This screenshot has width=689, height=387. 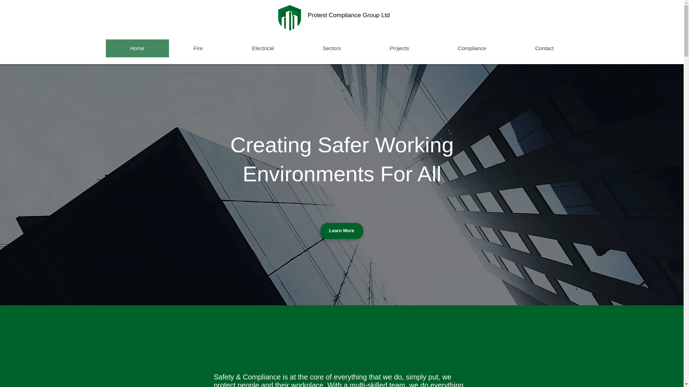 I want to click on Learn More, so click(x=342, y=231).